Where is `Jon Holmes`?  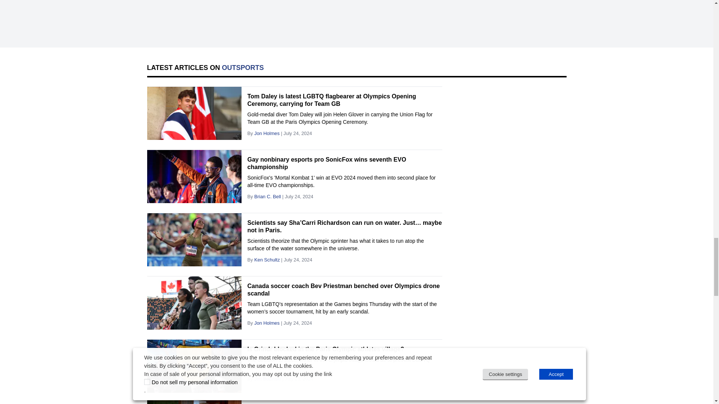 Jon Holmes is located at coordinates (267, 133).